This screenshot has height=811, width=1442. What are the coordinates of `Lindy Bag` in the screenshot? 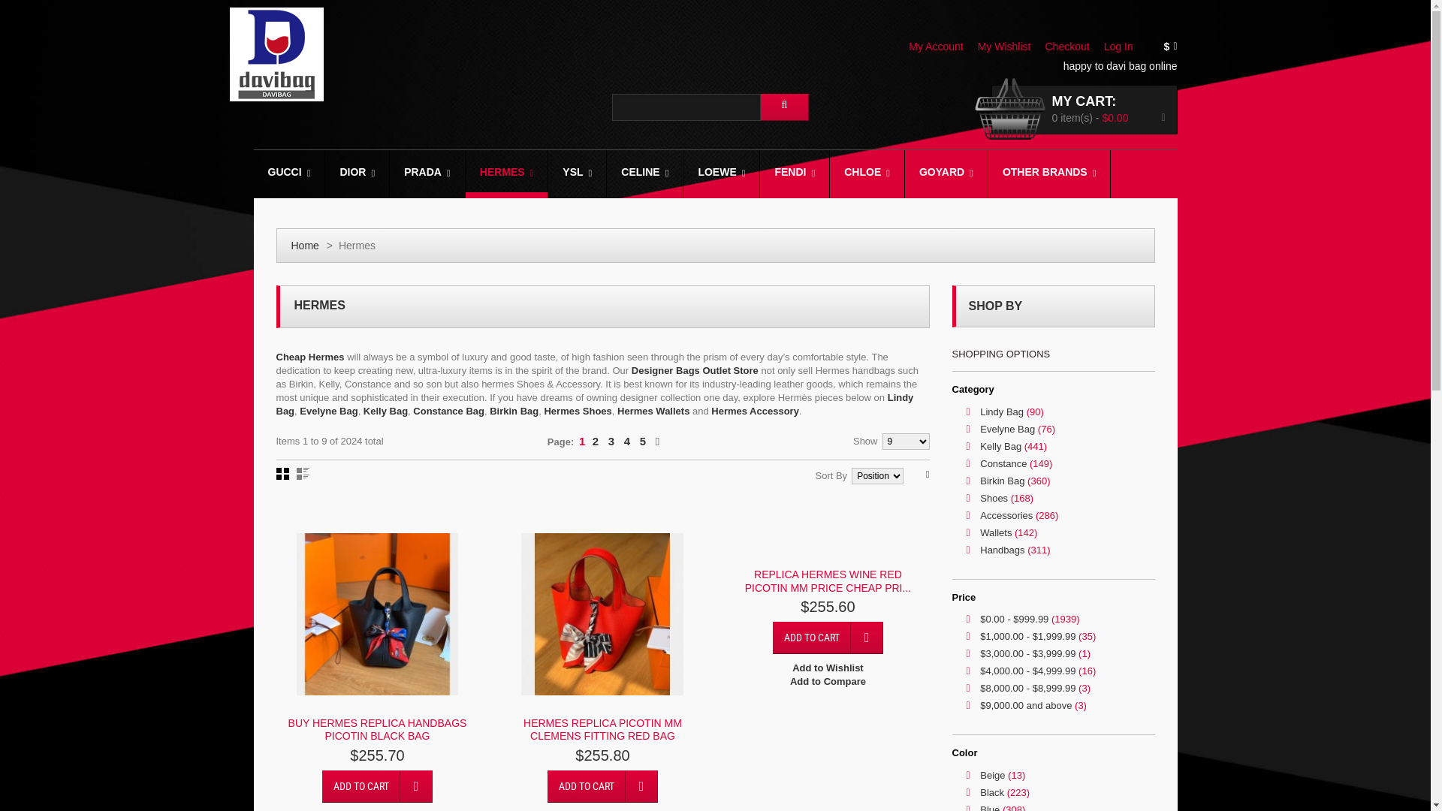 It's located at (595, 404).